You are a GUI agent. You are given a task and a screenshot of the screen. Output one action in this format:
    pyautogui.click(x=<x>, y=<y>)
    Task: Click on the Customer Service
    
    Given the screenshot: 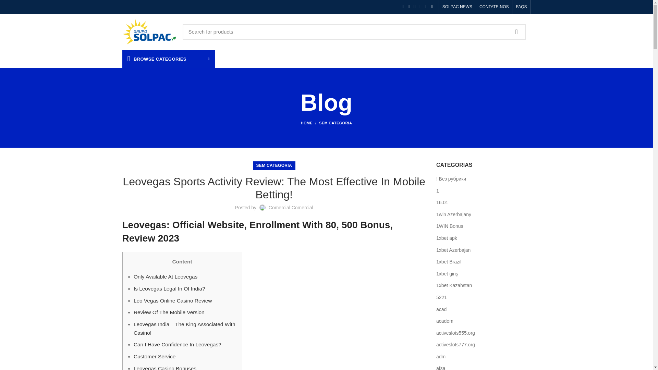 What is the action you would take?
    pyautogui.click(x=154, y=356)
    